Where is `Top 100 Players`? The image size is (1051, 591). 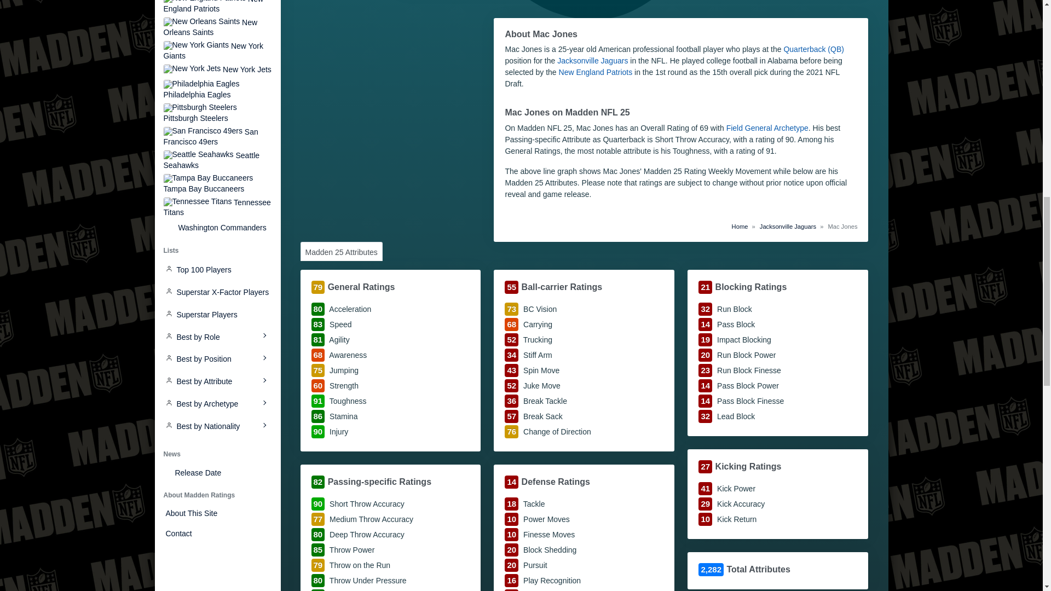
Top 100 Players is located at coordinates (217, 270).